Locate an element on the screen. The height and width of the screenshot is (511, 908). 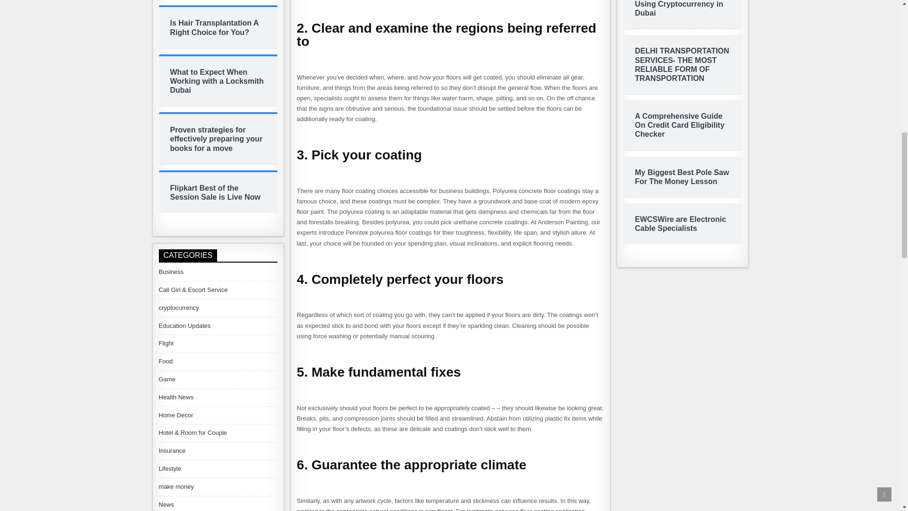
Food is located at coordinates (166, 361).